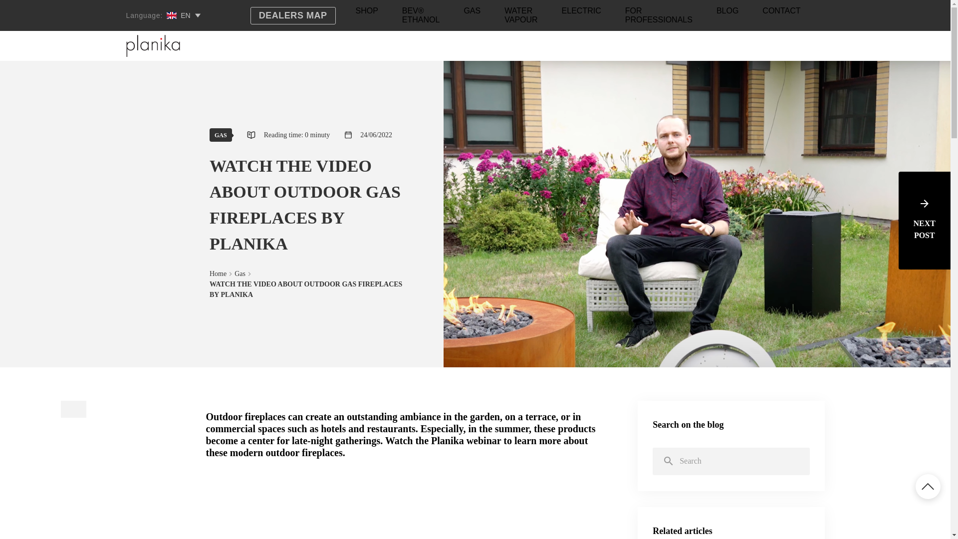 The height and width of the screenshot is (539, 958). What do you see at coordinates (182, 15) in the screenshot?
I see `EN` at bounding box center [182, 15].